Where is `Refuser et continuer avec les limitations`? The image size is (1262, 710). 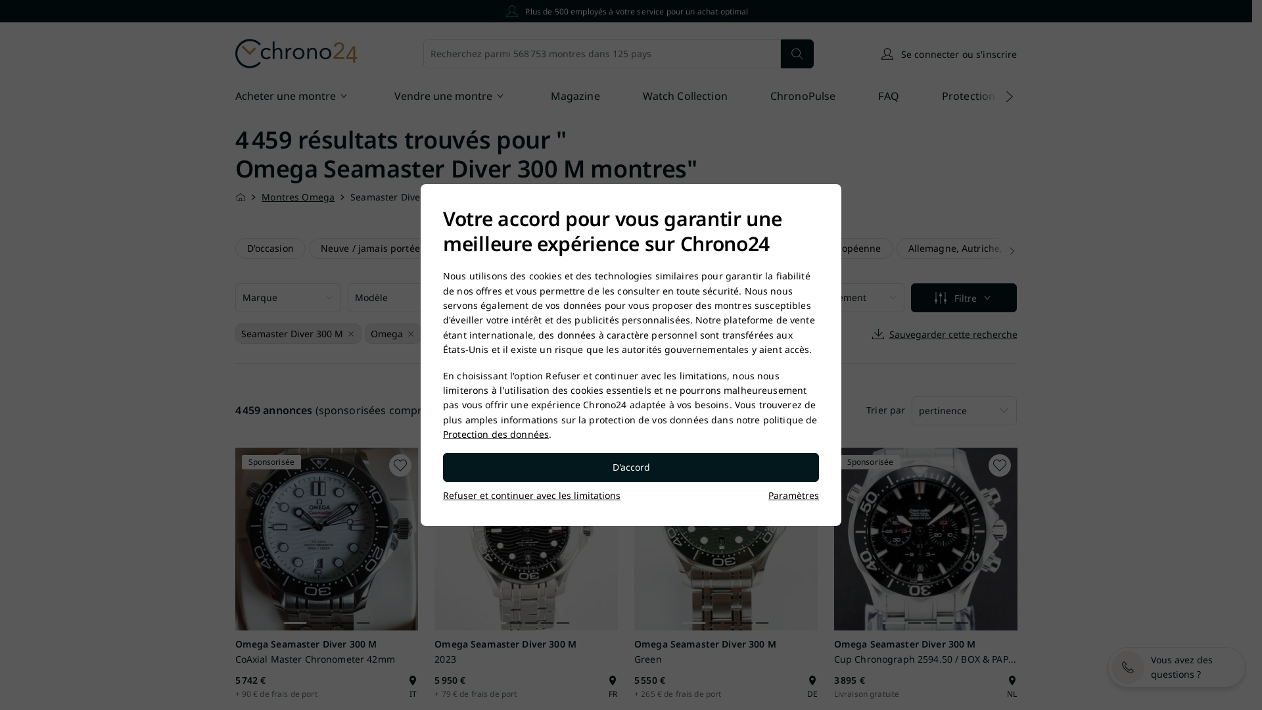
Refuser et continuer avec les limitations is located at coordinates (532, 496).